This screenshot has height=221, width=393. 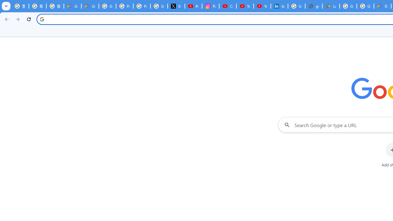 I want to click on Google Workspace - Specific Terms, so click(x=365, y=6).